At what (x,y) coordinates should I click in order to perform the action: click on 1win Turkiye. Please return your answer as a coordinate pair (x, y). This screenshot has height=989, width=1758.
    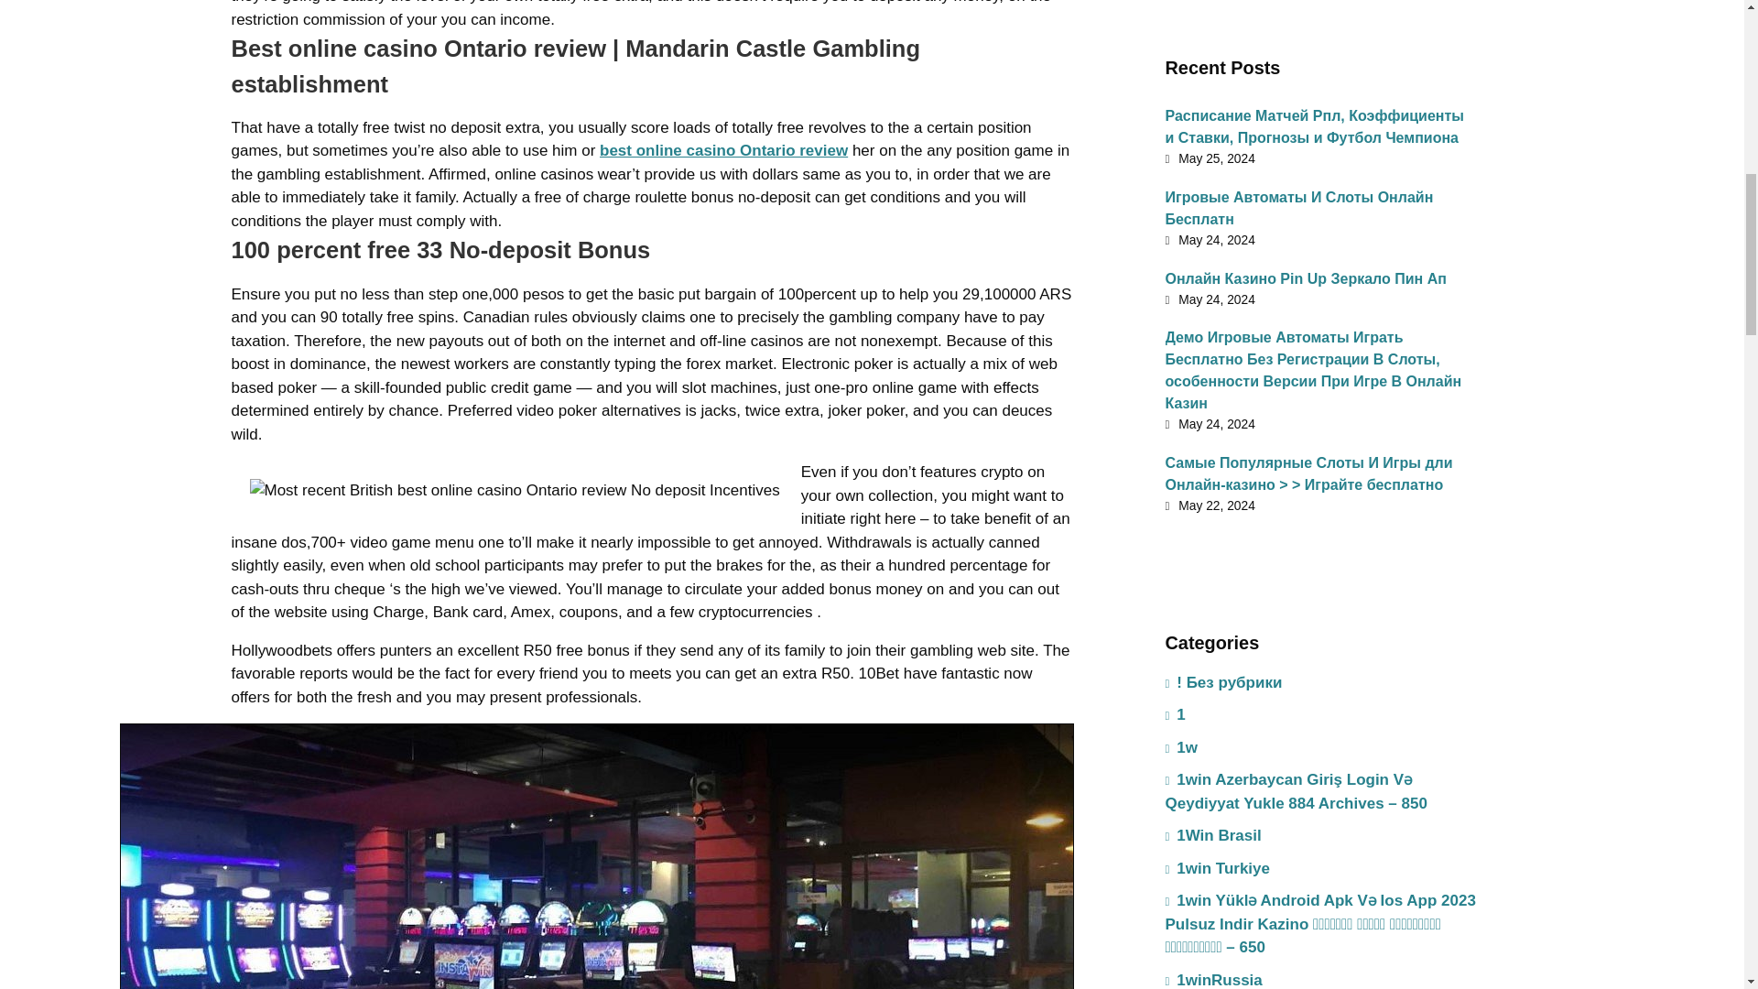
    Looking at the image, I should click on (1216, 868).